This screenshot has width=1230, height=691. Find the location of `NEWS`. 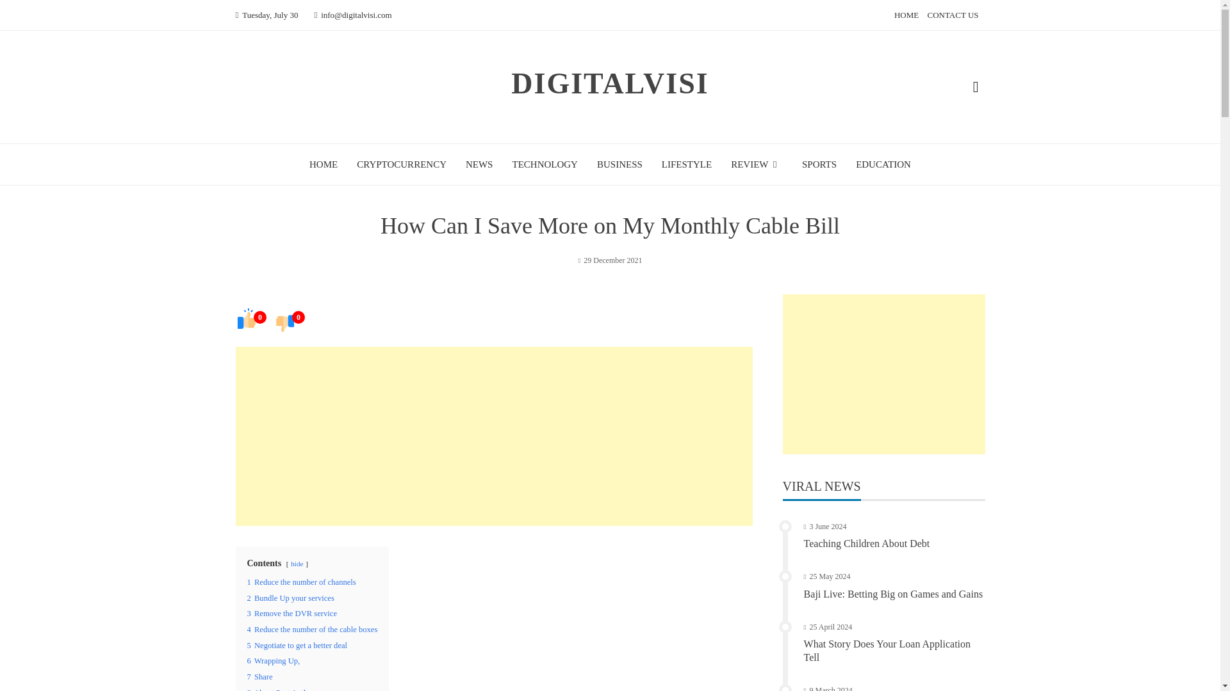

NEWS is located at coordinates (479, 164).